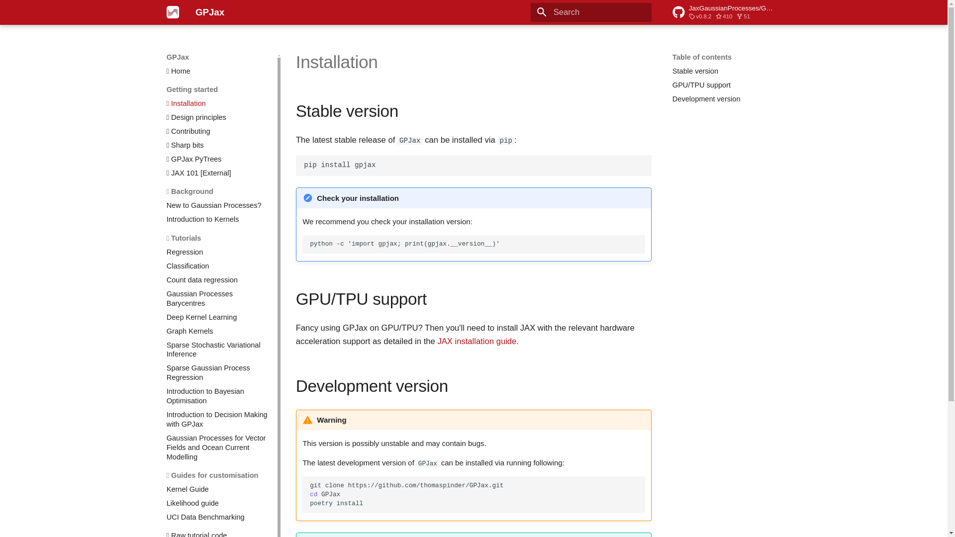 This screenshot has height=537, width=955. What do you see at coordinates (218, 373) in the screenshot?
I see `Sparse Gaussian Process Regression` at bounding box center [218, 373].